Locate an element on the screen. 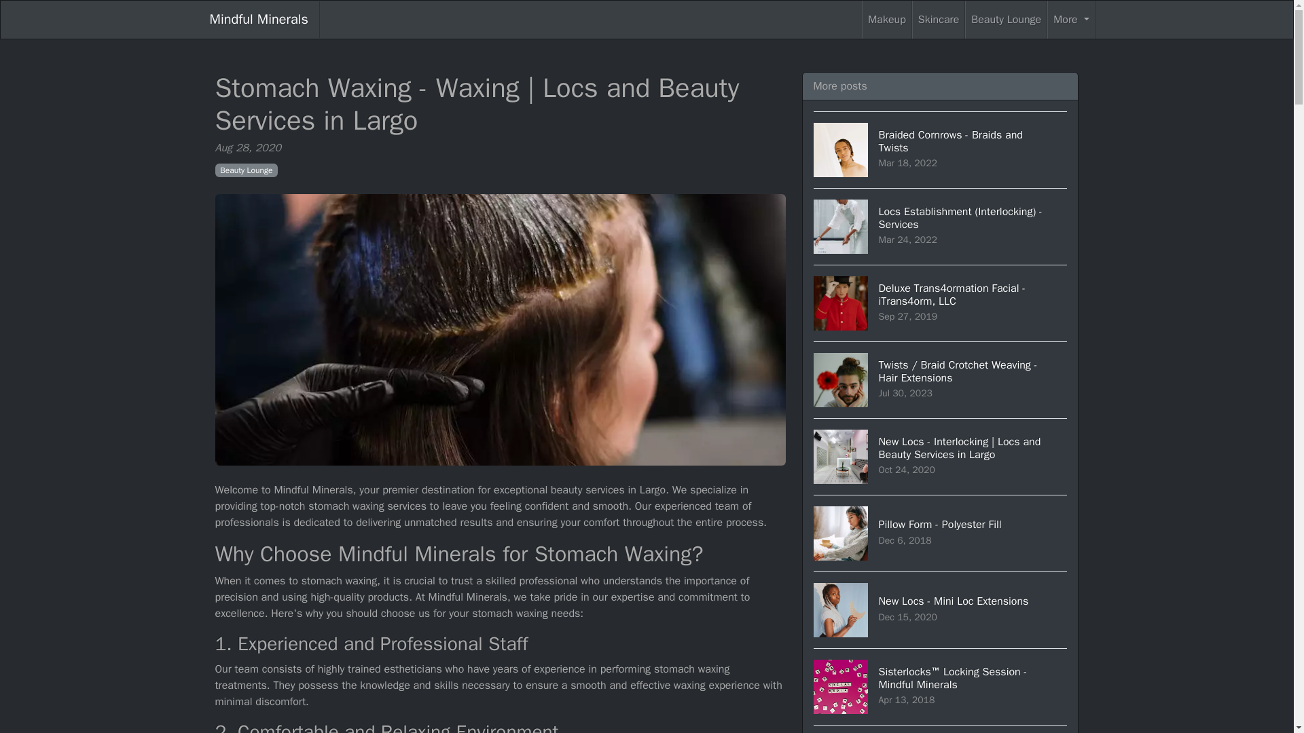 This screenshot has width=1304, height=733. Skincare is located at coordinates (1070, 20).